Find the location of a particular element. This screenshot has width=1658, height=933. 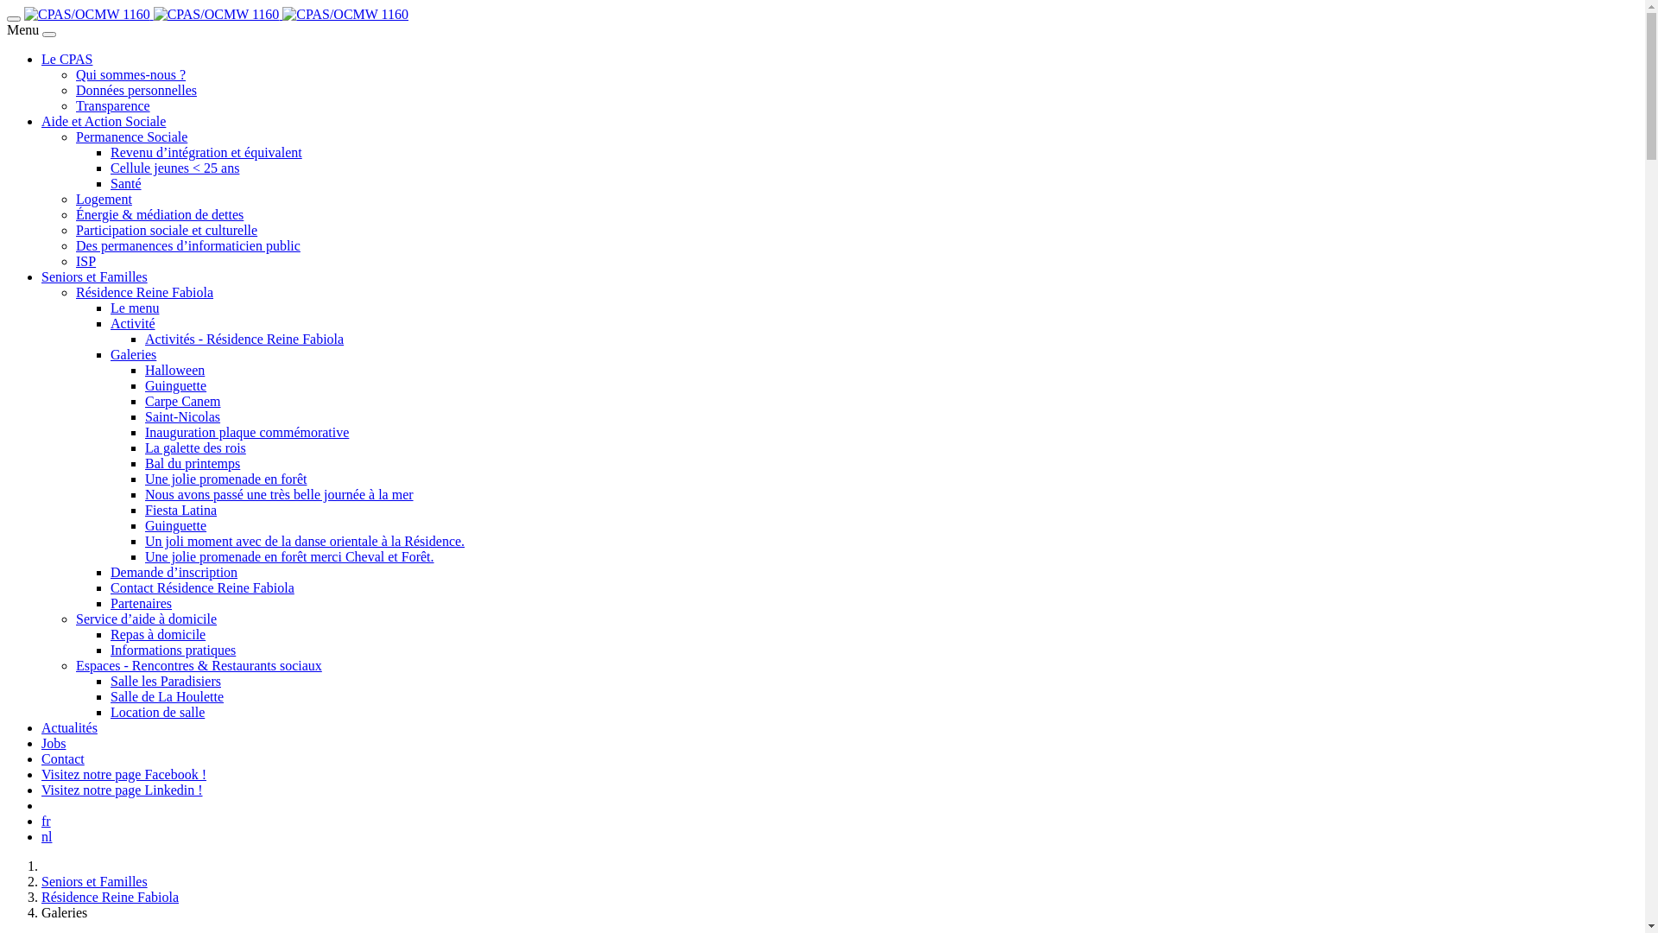

Guinguette is located at coordinates (176, 525).